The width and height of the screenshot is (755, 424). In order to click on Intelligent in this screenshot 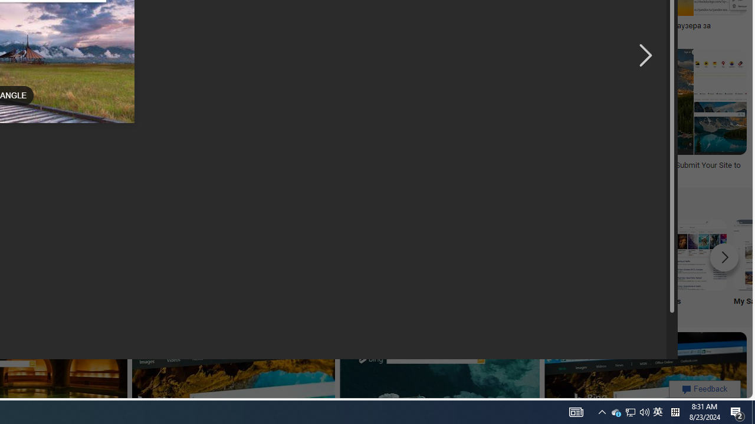, I will do `click(380, 265)`.